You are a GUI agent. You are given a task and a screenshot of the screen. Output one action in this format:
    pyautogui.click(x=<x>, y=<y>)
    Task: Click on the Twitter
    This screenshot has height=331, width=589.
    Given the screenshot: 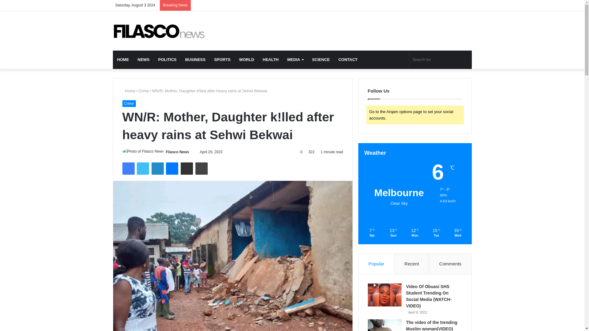 What is the action you would take?
    pyautogui.click(x=421, y=5)
    